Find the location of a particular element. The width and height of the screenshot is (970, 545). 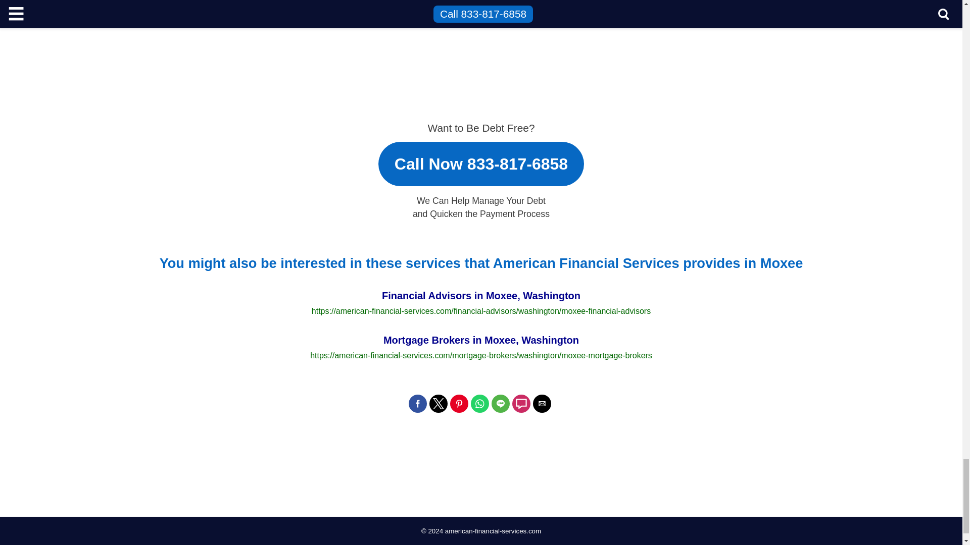

Call Now 833-817-6858 is located at coordinates (481, 159).